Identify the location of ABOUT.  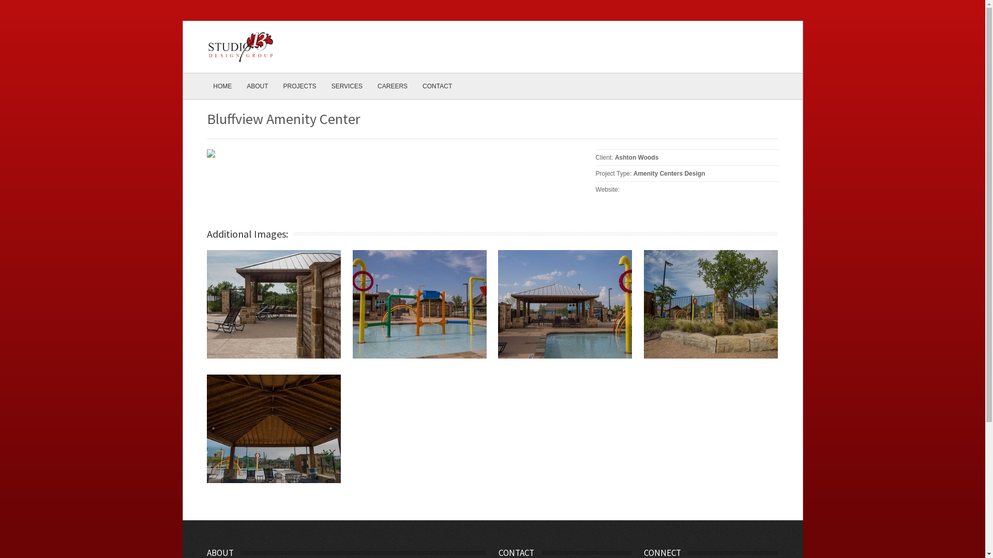
(258, 86).